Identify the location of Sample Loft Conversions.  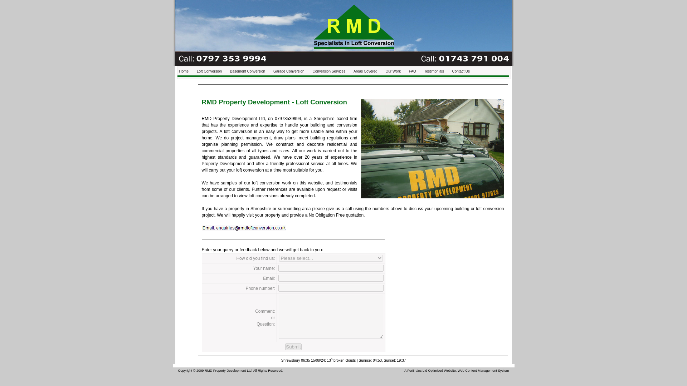
(393, 71).